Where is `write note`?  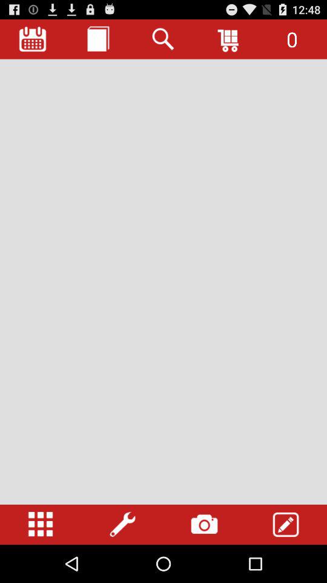
write note is located at coordinates (286, 525).